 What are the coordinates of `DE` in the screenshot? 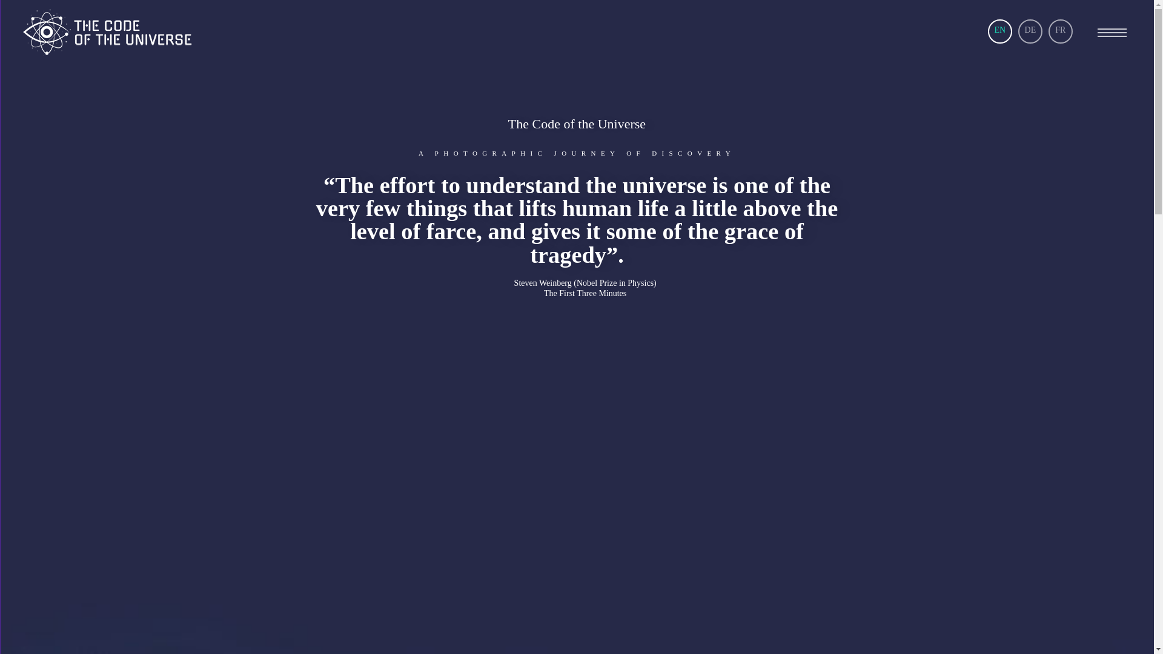 It's located at (1030, 30).